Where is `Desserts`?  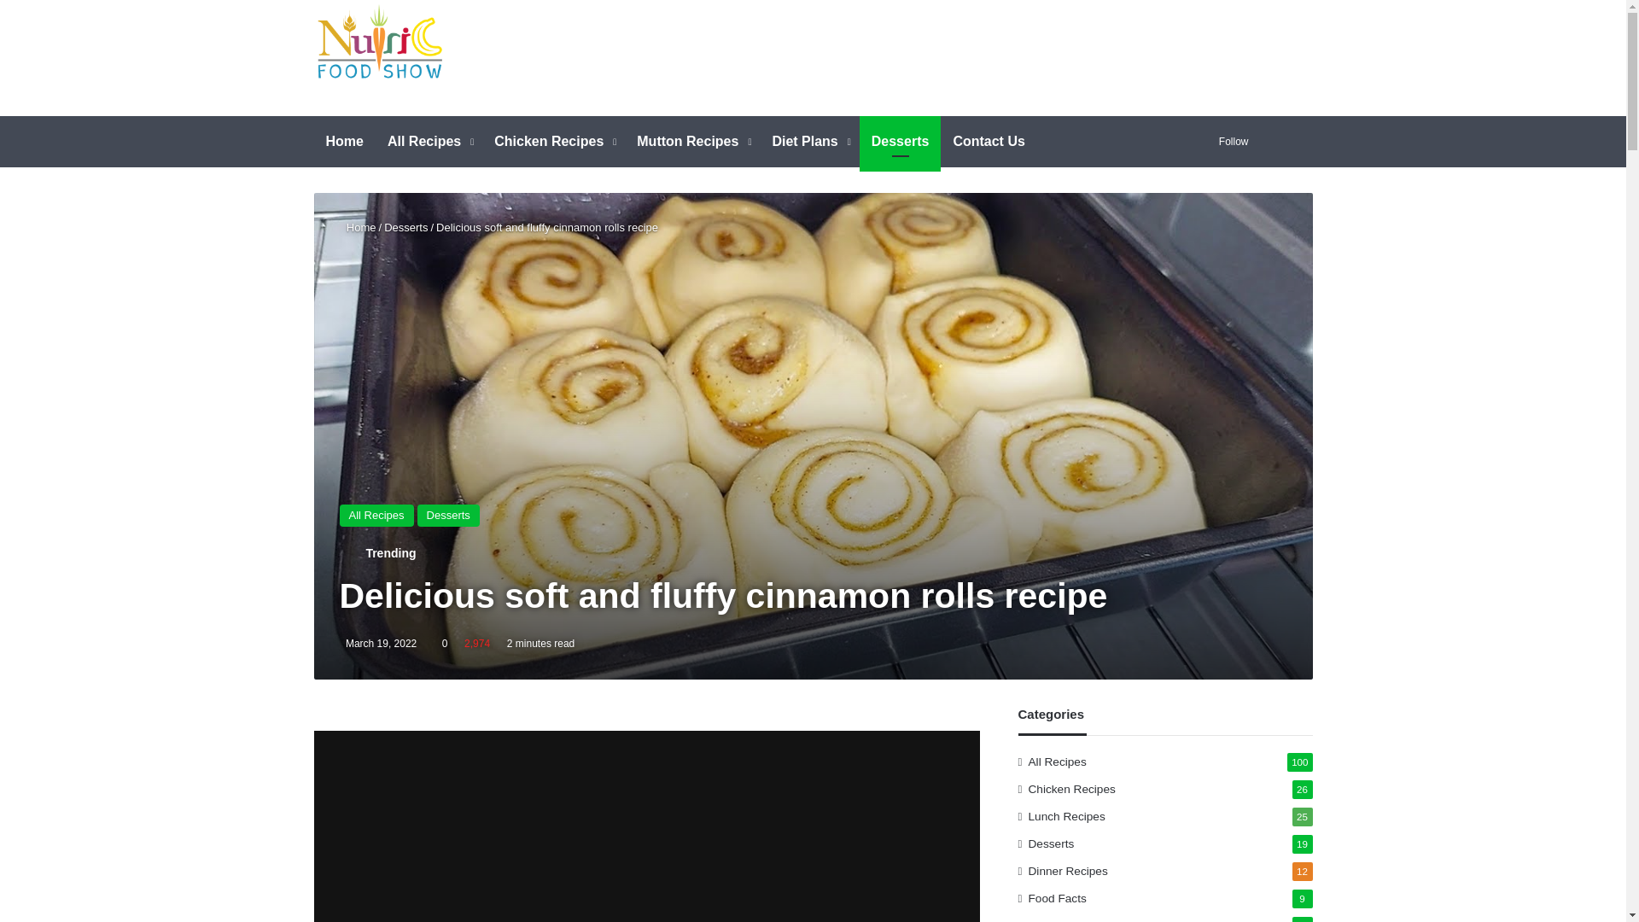 Desserts is located at coordinates (449, 515).